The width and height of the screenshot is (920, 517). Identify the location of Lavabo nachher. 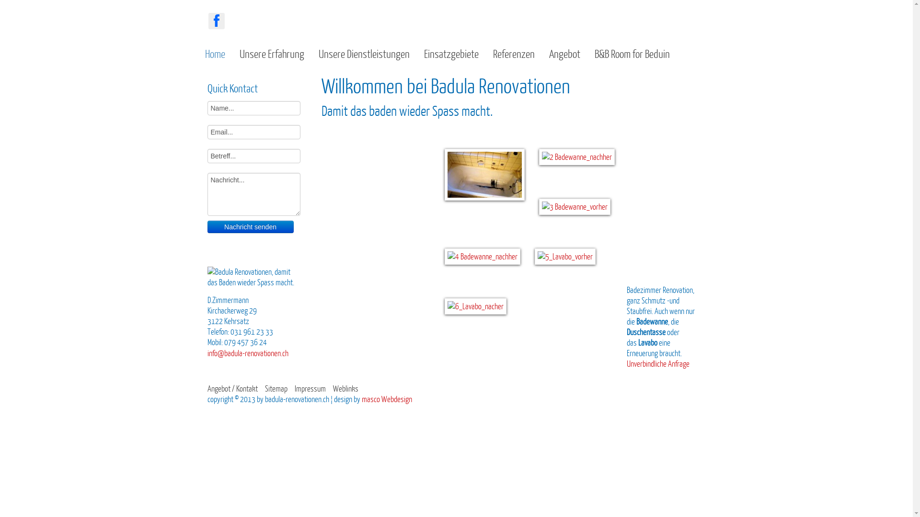
(475, 306).